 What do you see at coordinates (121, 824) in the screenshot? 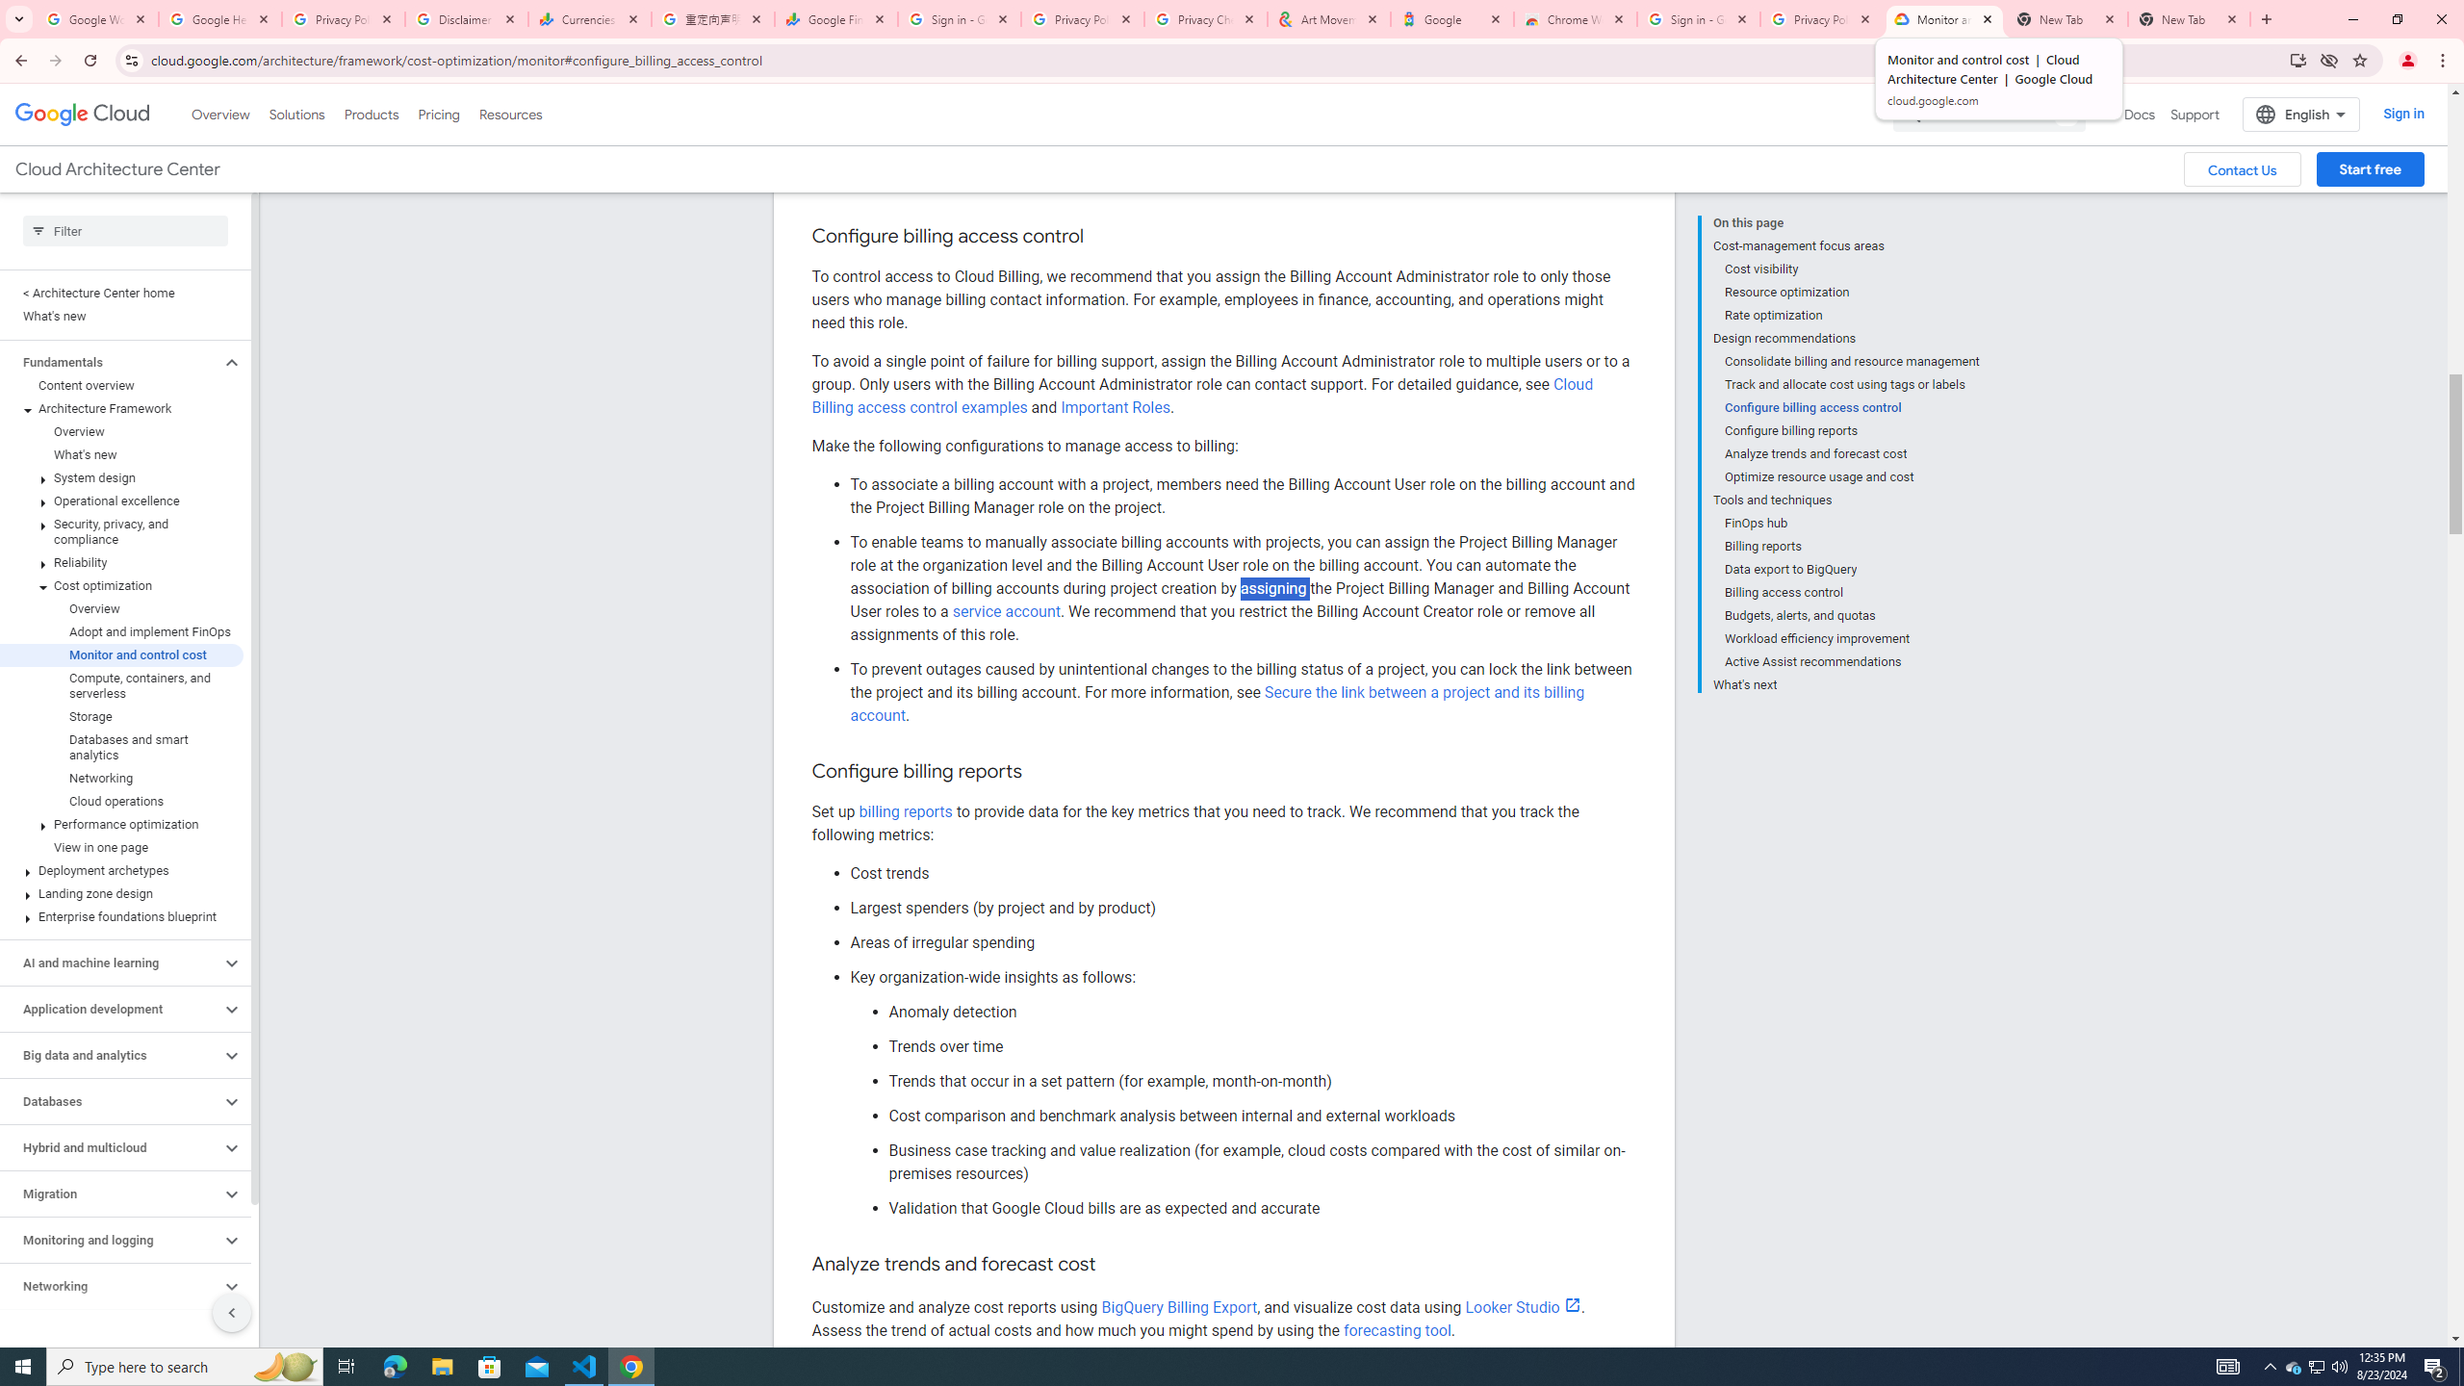
I see `Performance optimization` at bounding box center [121, 824].